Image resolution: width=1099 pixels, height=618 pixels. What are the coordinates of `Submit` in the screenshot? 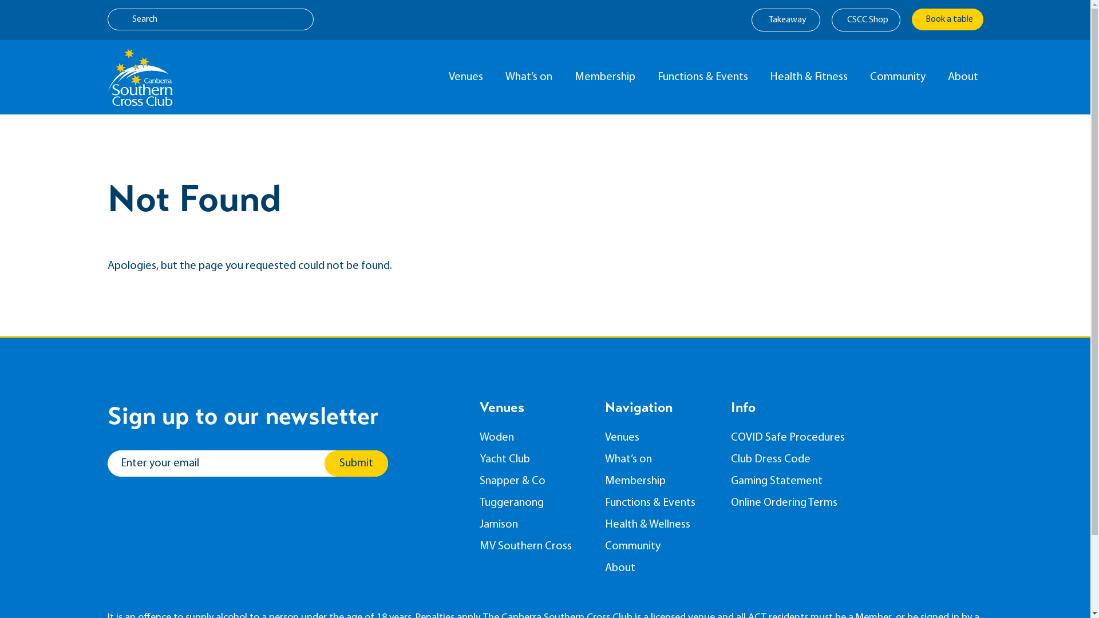 It's located at (356, 463).